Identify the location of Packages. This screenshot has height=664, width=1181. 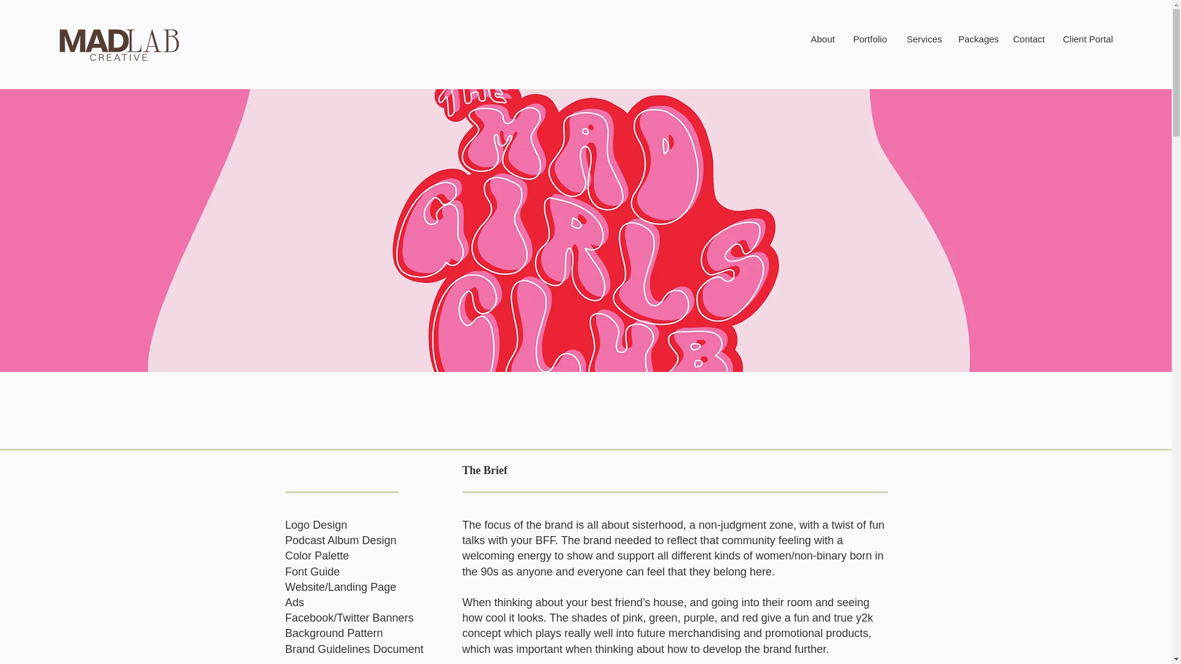
(977, 38).